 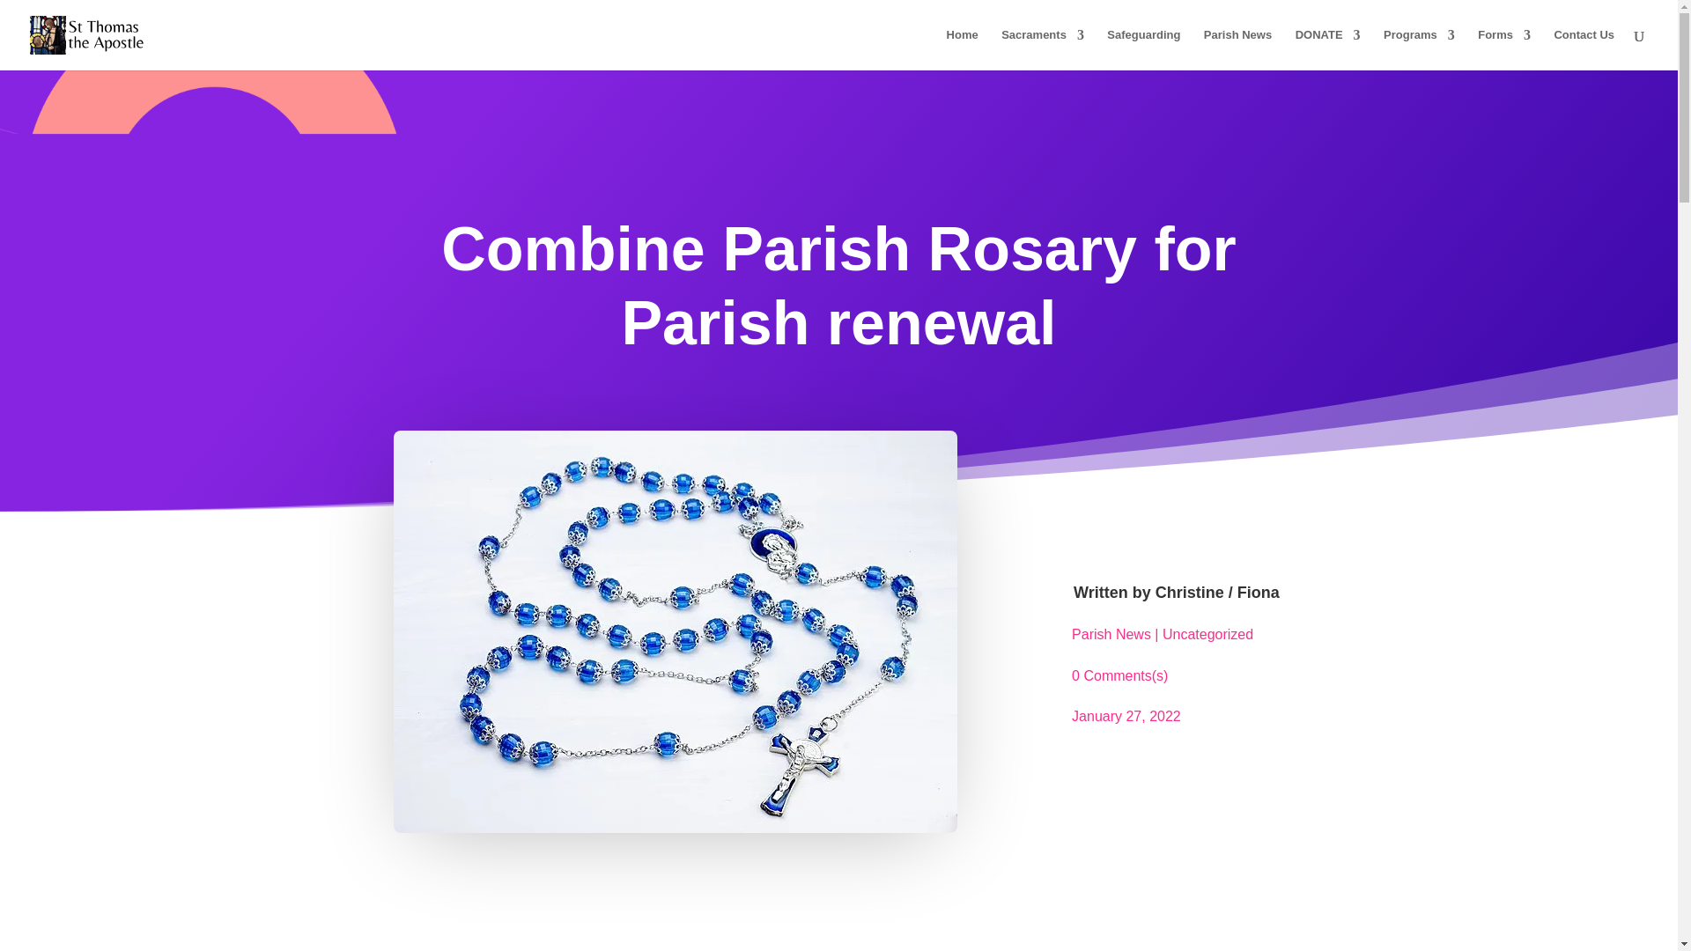 What do you see at coordinates (1207, 634) in the screenshot?
I see `Uncategorized` at bounding box center [1207, 634].